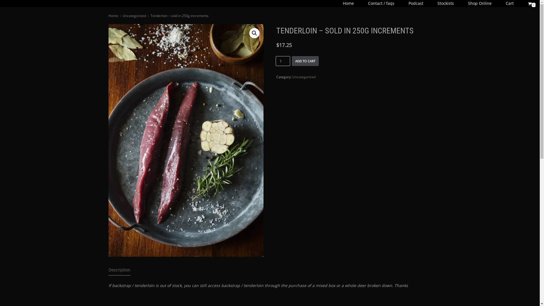 The width and height of the screenshot is (544, 306). I want to click on Home, so click(113, 16).